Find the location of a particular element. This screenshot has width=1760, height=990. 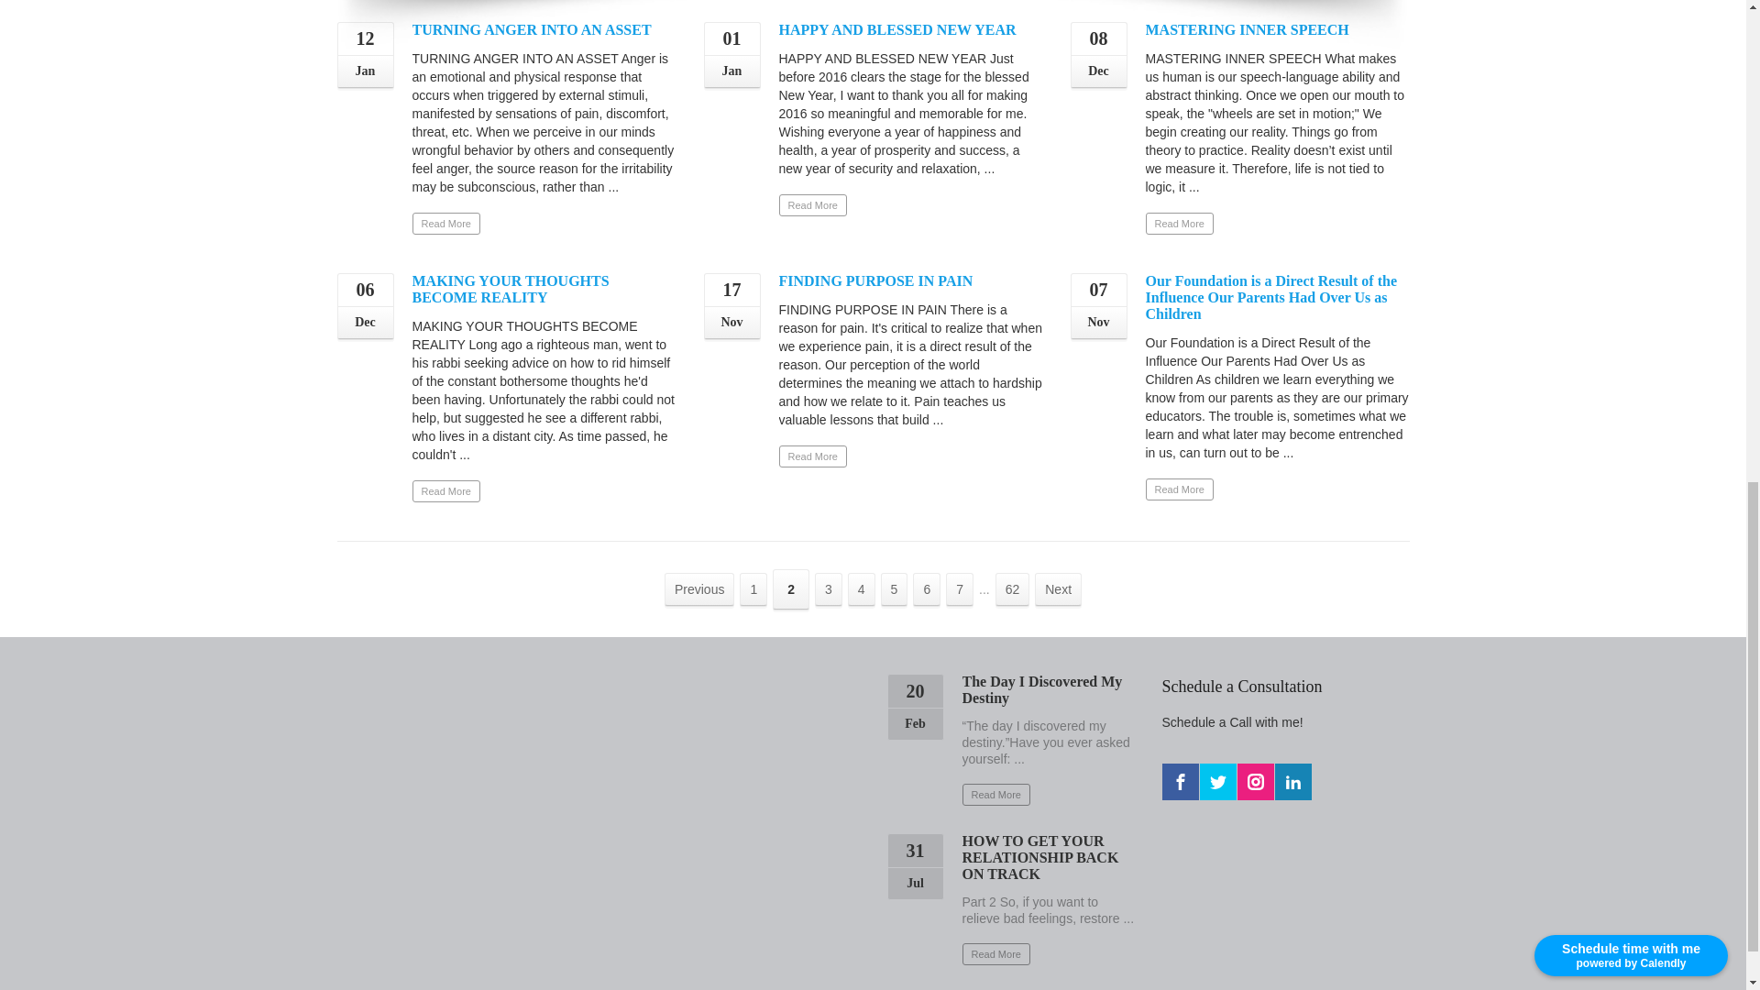

TURNING ANGER INTO AN ASSET is located at coordinates (532, 29).